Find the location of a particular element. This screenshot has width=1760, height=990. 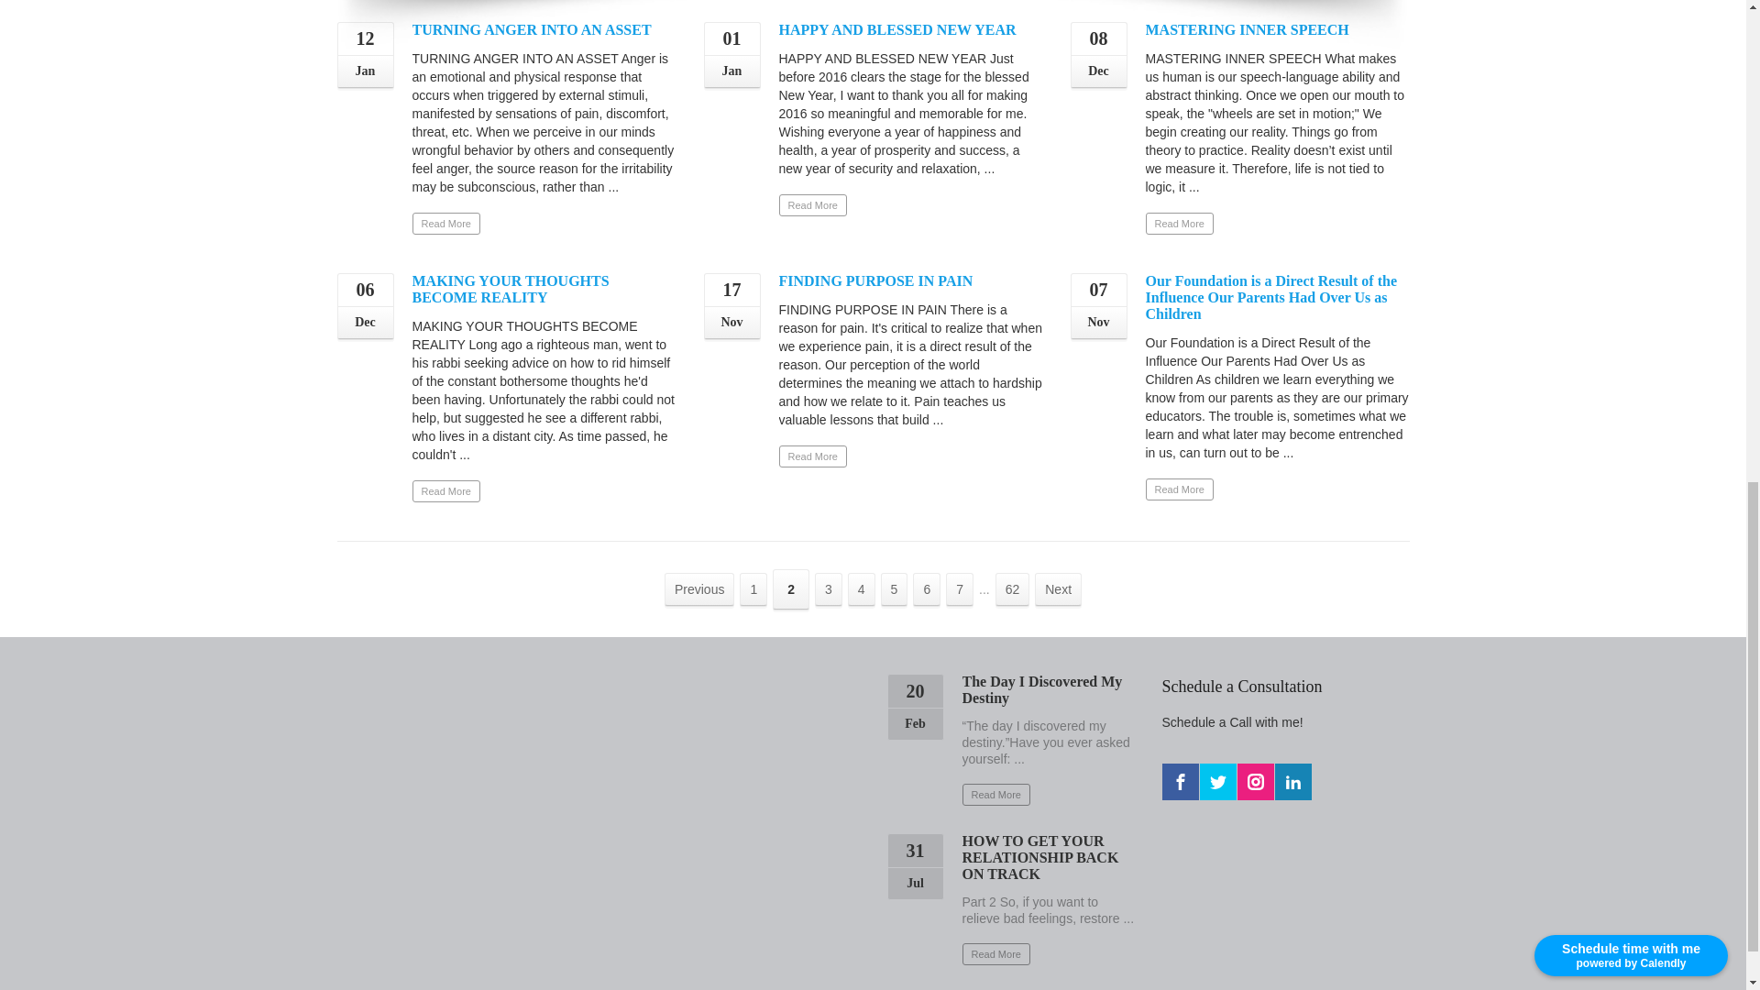

TURNING ANGER INTO AN ASSET is located at coordinates (532, 29).